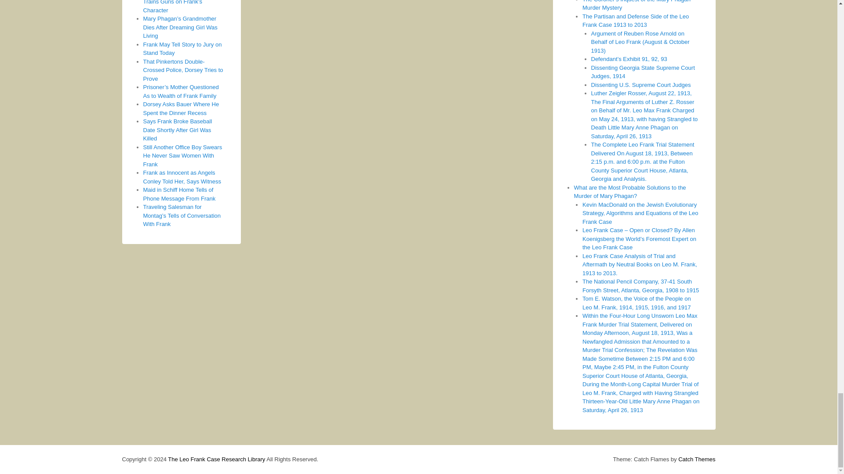 This screenshot has height=474, width=844. What do you see at coordinates (696, 459) in the screenshot?
I see `Catch Themes` at bounding box center [696, 459].